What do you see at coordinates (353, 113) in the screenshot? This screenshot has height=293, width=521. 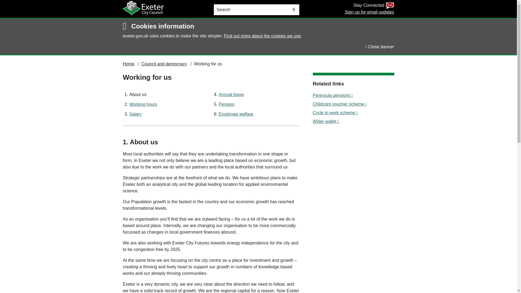 I see `Cycle to work scheme` at bounding box center [353, 113].